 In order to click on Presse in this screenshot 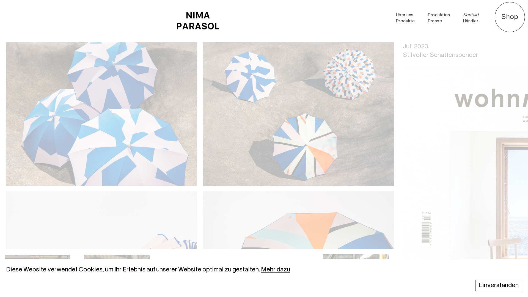, I will do `click(435, 21)`.